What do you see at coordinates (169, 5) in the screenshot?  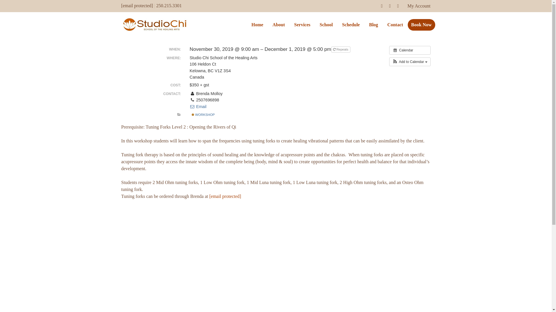 I see `250.215.3301` at bounding box center [169, 5].